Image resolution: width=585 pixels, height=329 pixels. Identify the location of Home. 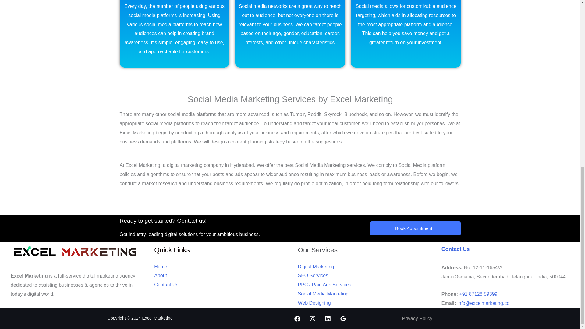
(161, 267).